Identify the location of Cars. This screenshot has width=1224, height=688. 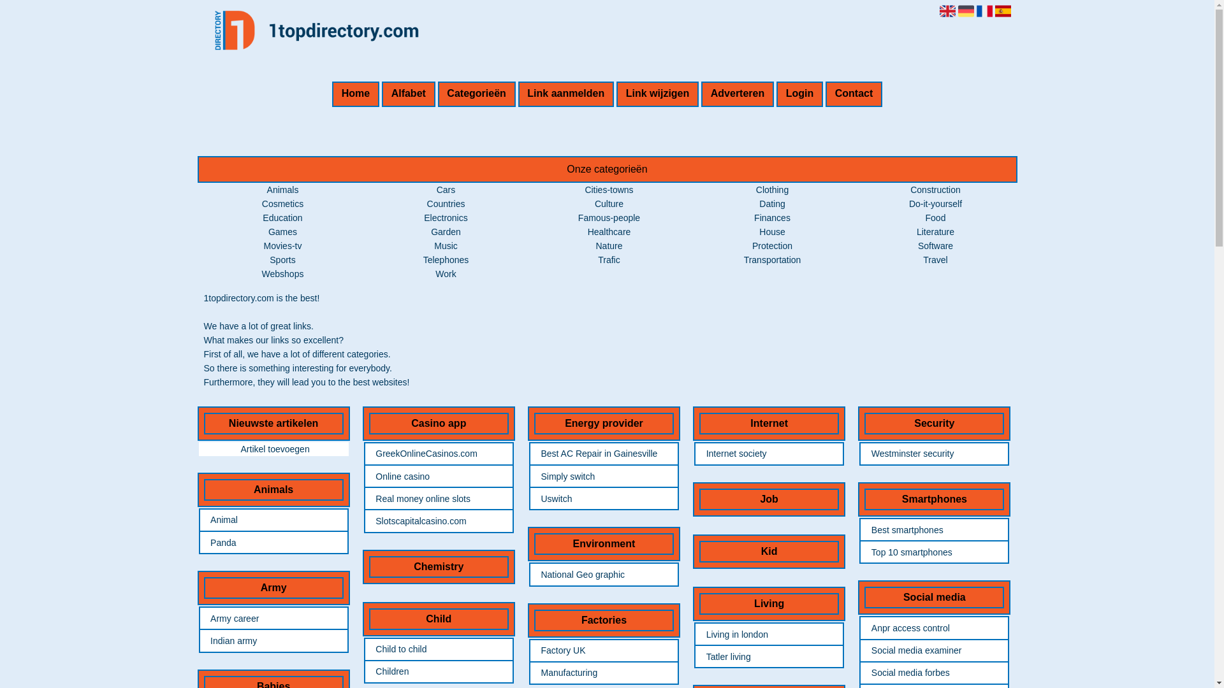
(446, 190).